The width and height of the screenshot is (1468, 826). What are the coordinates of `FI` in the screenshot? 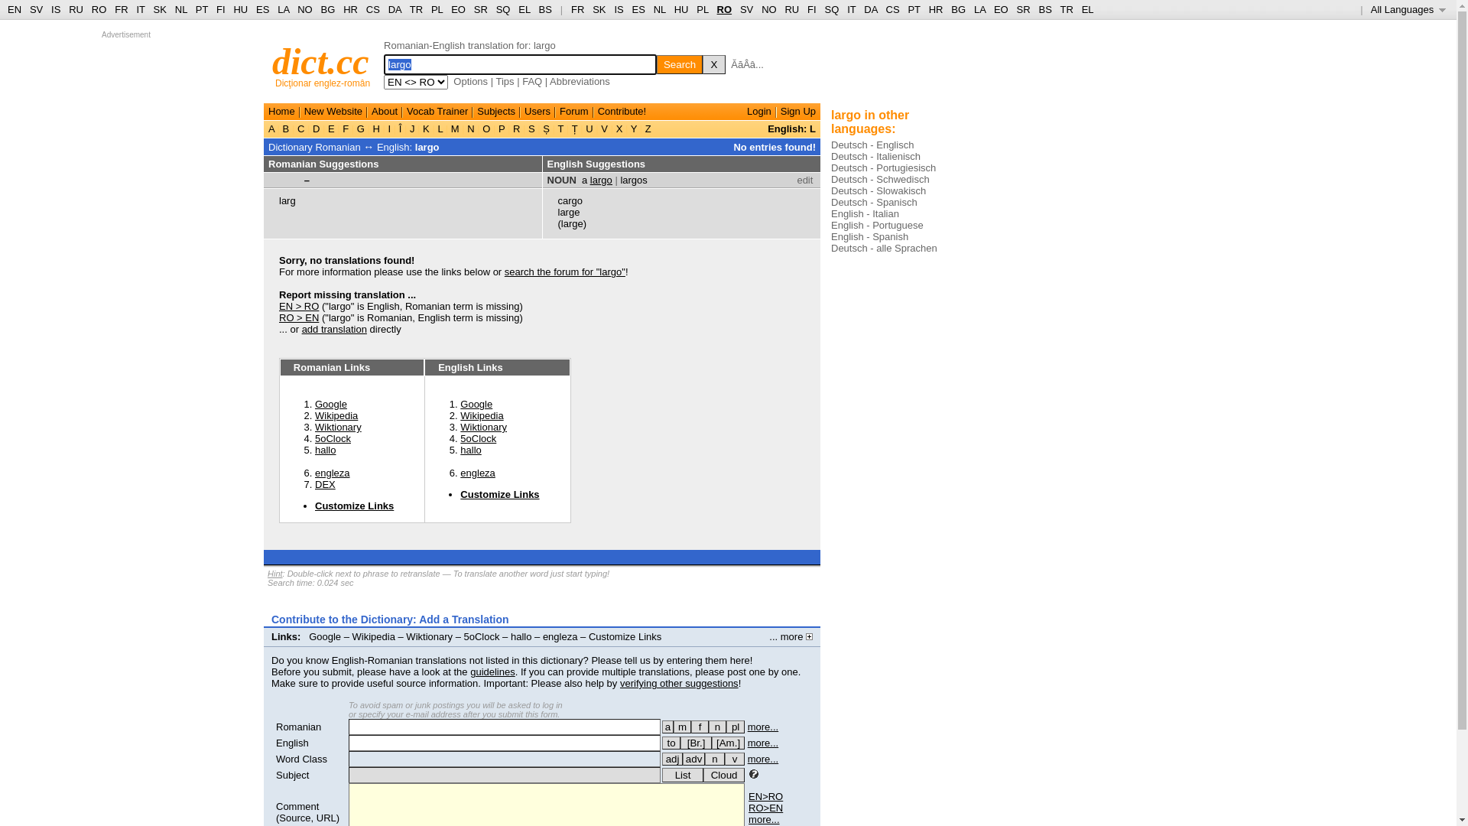 It's located at (812, 9).